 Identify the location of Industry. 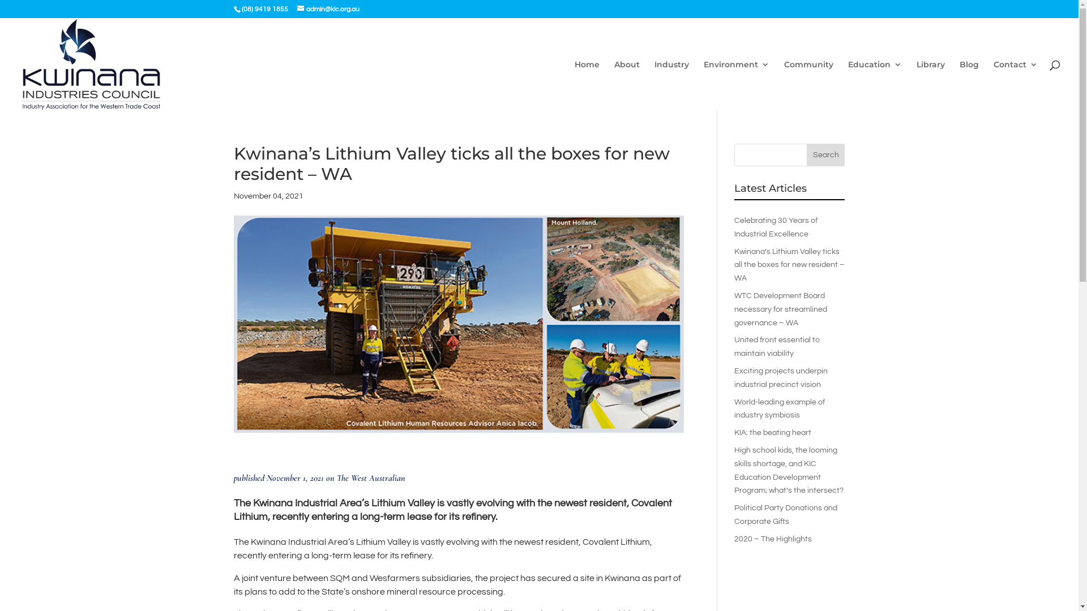
(671, 86).